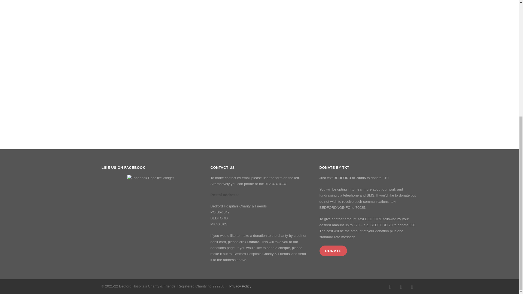 This screenshot has height=294, width=523. What do you see at coordinates (412, 287) in the screenshot?
I see `Twitter` at bounding box center [412, 287].